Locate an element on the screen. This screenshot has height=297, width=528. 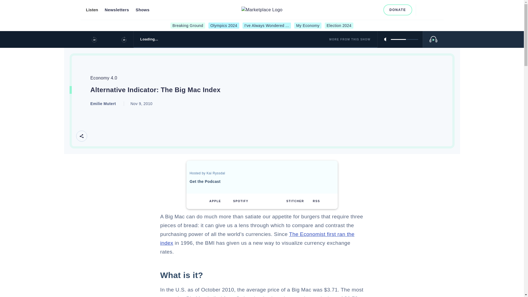
Facebook is located at coordinates (349, 10).